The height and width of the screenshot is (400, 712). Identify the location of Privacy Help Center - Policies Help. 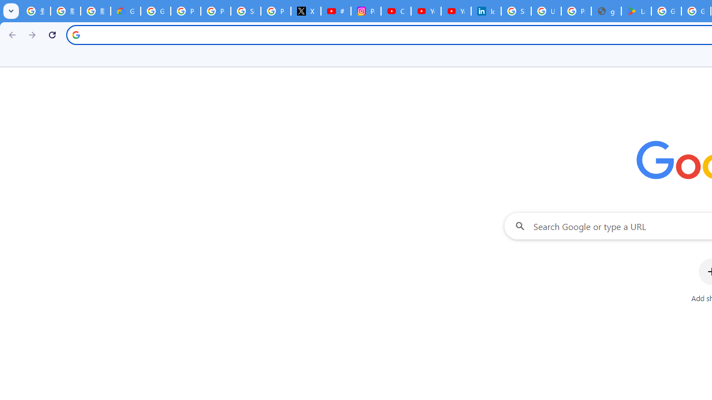
(216, 11).